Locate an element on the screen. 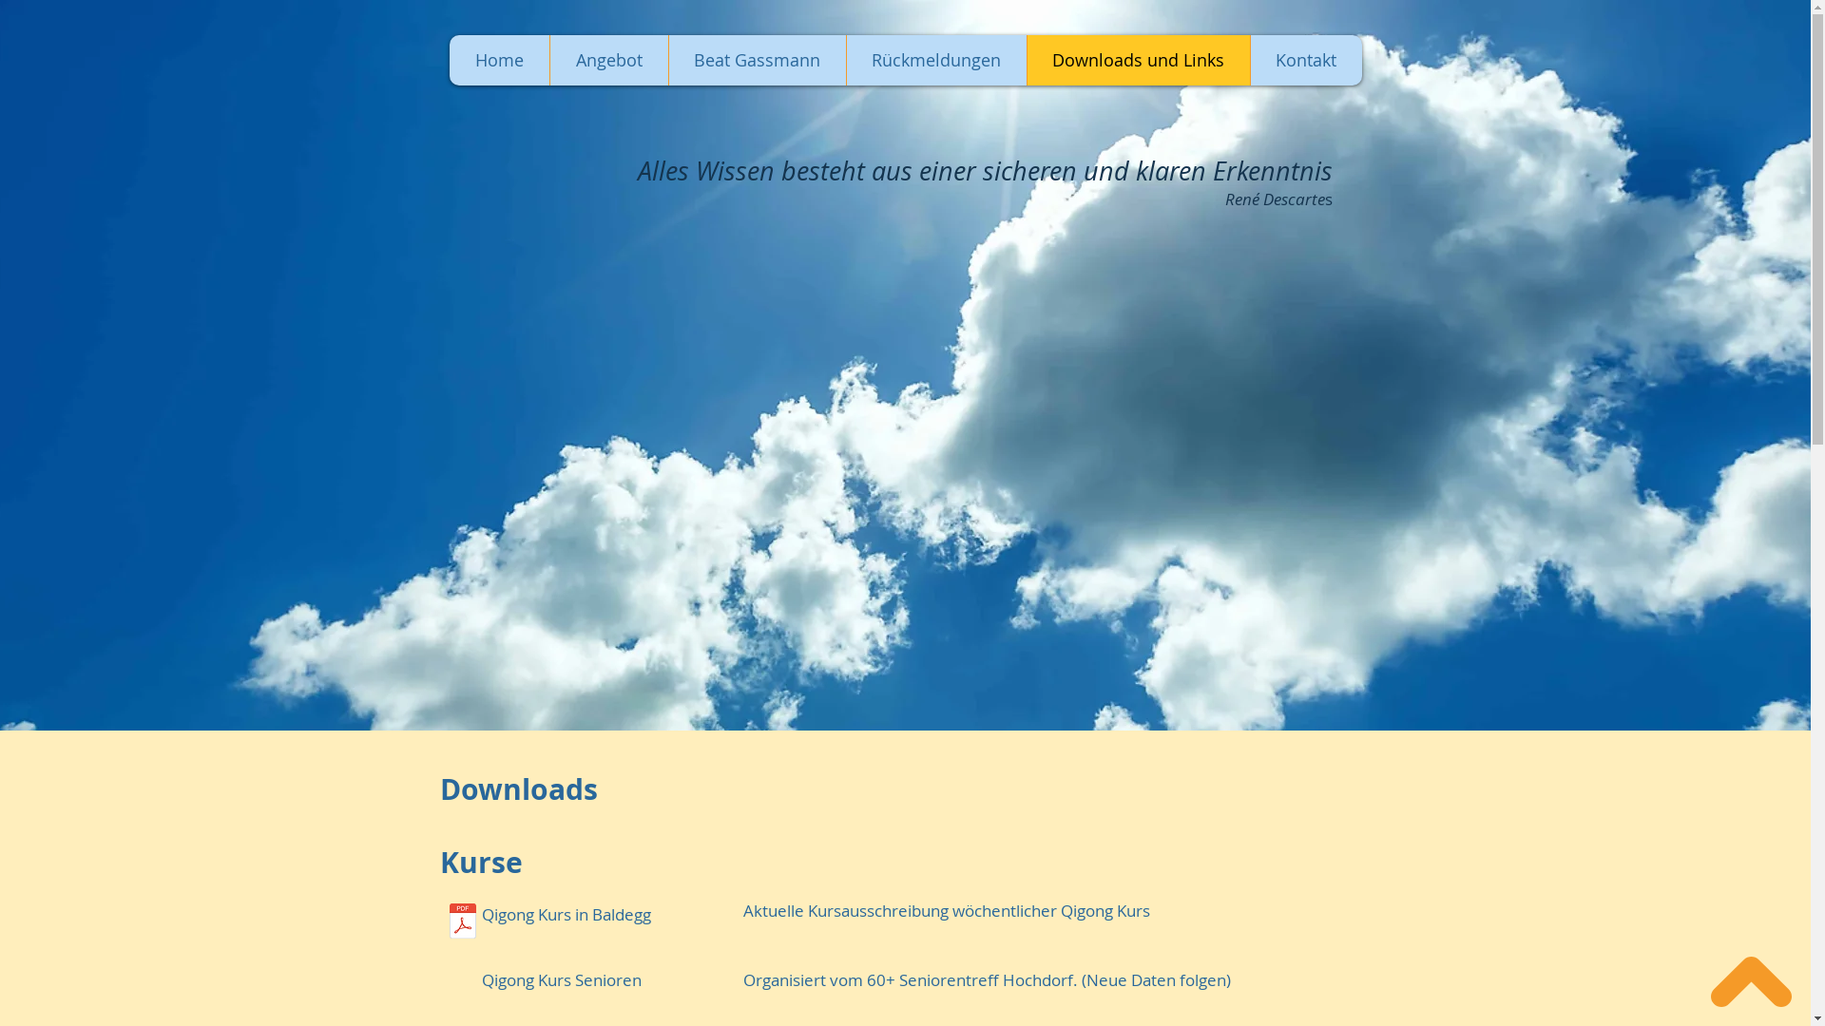 This screenshot has height=1026, width=1825. Kontakt is located at coordinates (1305, 61).